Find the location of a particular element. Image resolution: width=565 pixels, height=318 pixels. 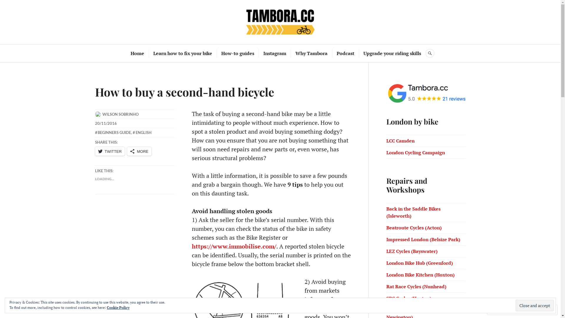

Cookie Policy is located at coordinates (118, 307).